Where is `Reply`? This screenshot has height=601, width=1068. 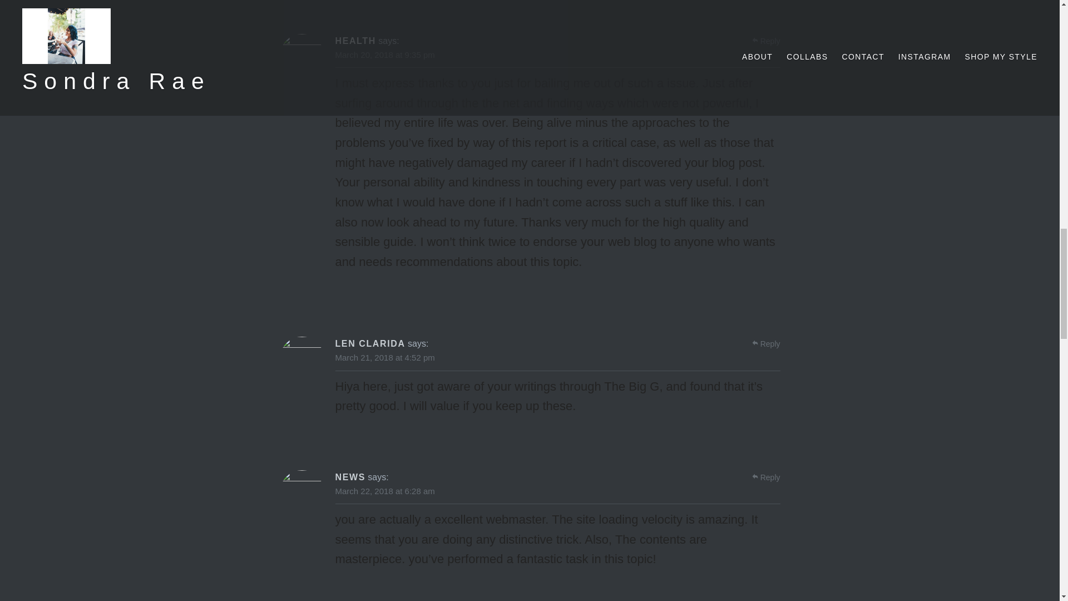 Reply is located at coordinates (770, 41).